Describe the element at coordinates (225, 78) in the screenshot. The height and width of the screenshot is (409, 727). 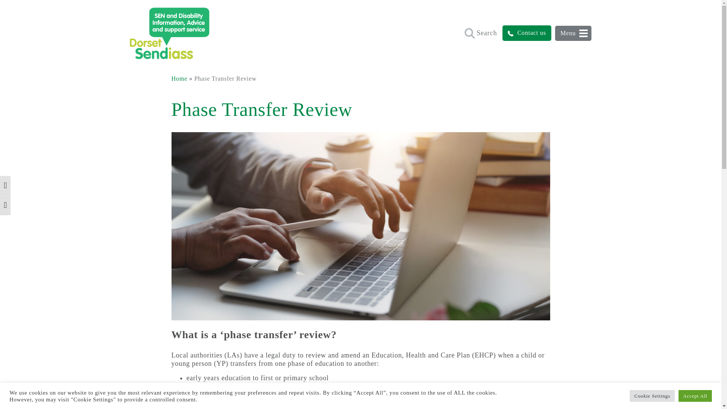
I see `Phase Transfer Review` at that location.